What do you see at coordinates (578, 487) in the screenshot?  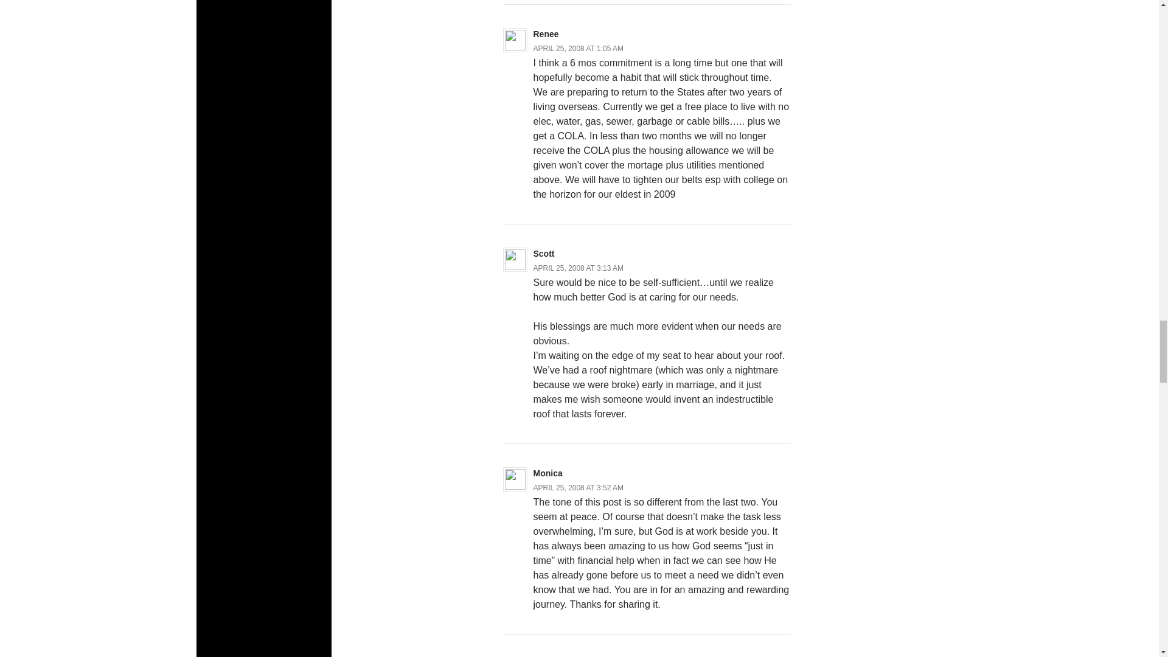 I see `APRIL 25, 2008 AT 3:52 AM` at bounding box center [578, 487].